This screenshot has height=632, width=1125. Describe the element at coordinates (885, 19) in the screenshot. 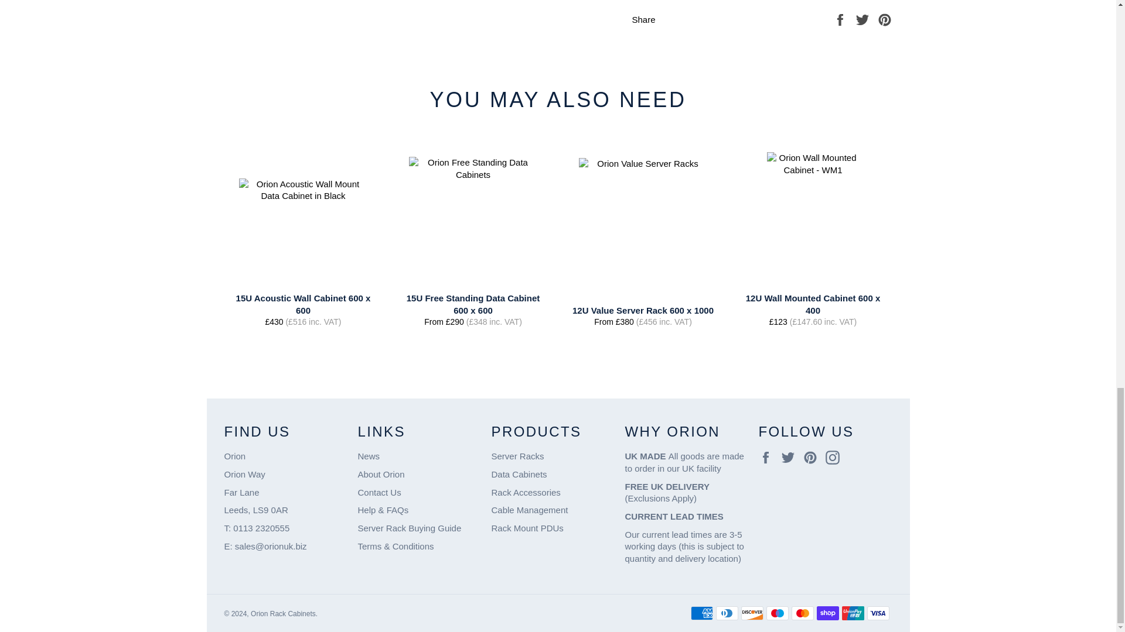

I see `Pin on Pinterest` at that location.